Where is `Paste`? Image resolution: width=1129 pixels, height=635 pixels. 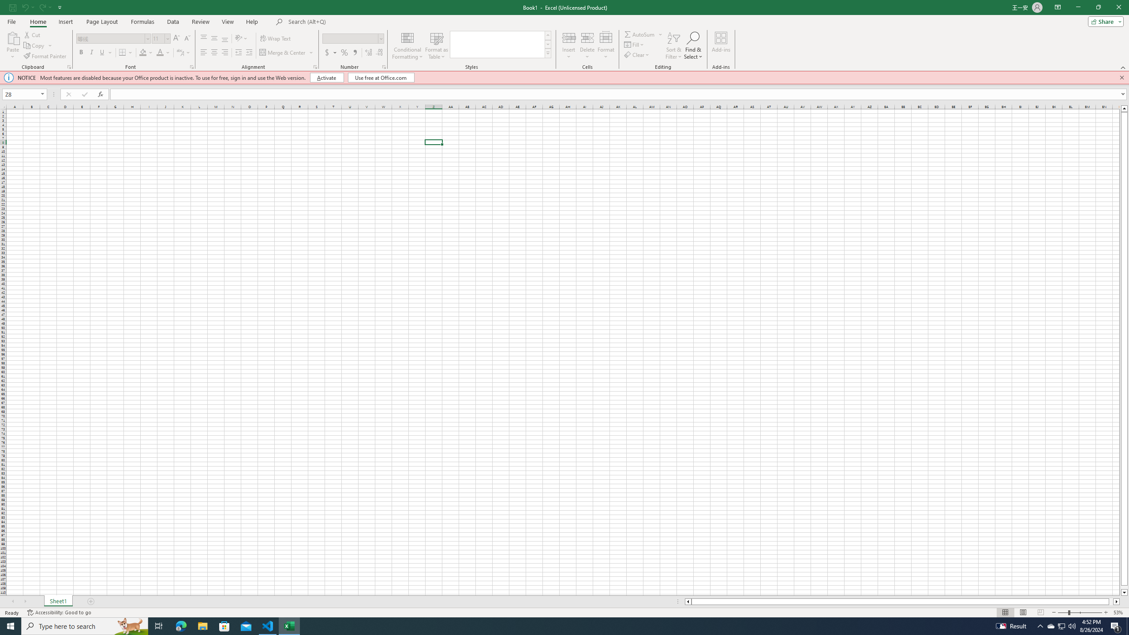 Paste is located at coordinates (13, 45).